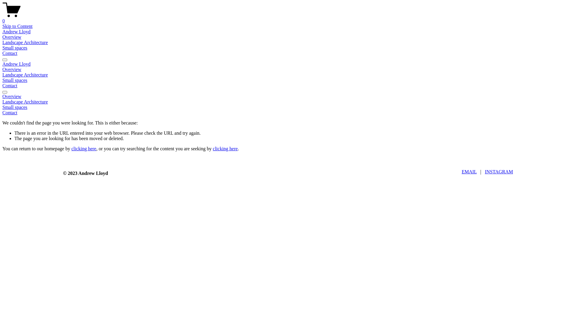  What do you see at coordinates (84, 149) in the screenshot?
I see `clicking here` at bounding box center [84, 149].